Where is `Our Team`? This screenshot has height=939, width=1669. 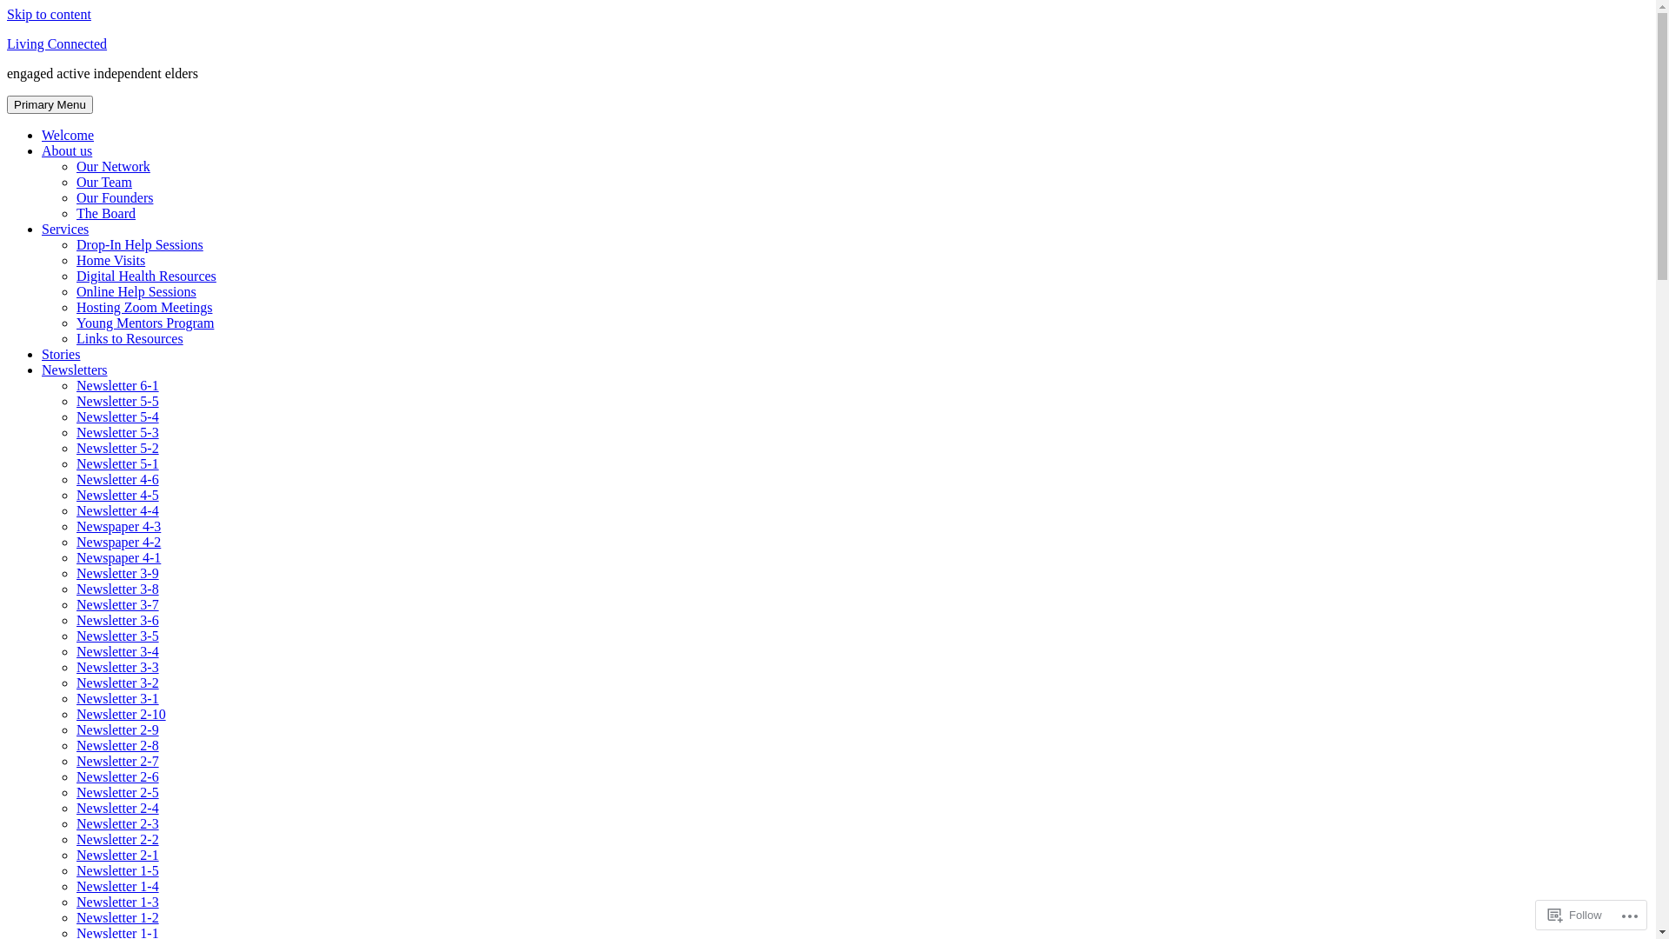 Our Team is located at coordinates (104, 183).